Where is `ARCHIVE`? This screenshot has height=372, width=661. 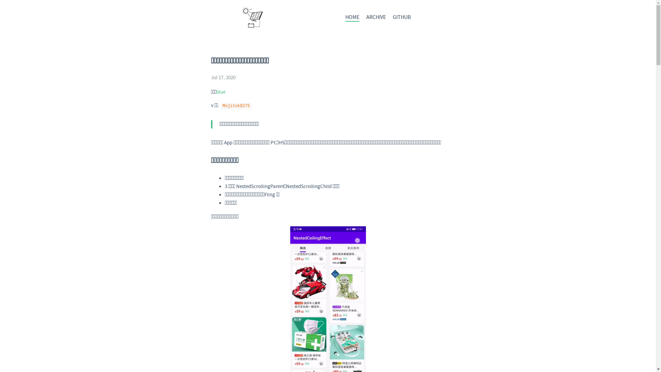 ARCHIVE is located at coordinates (376, 17).